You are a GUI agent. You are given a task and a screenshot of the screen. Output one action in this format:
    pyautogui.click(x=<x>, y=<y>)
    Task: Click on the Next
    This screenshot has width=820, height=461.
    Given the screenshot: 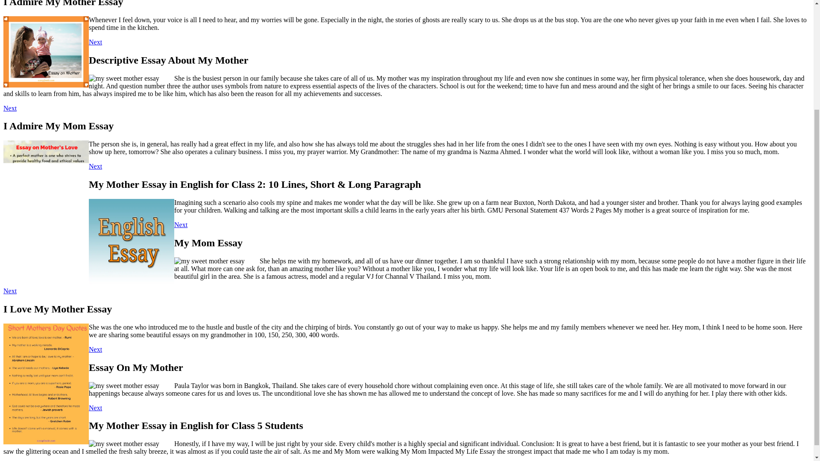 What is the action you would take?
    pyautogui.click(x=95, y=42)
    